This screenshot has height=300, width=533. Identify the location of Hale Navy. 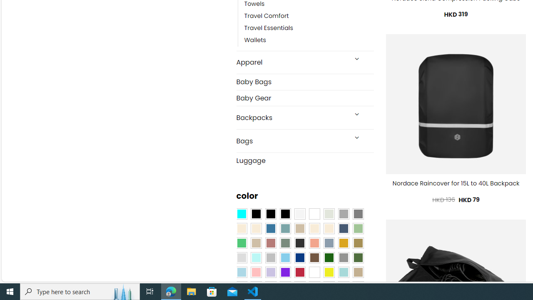
(343, 228).